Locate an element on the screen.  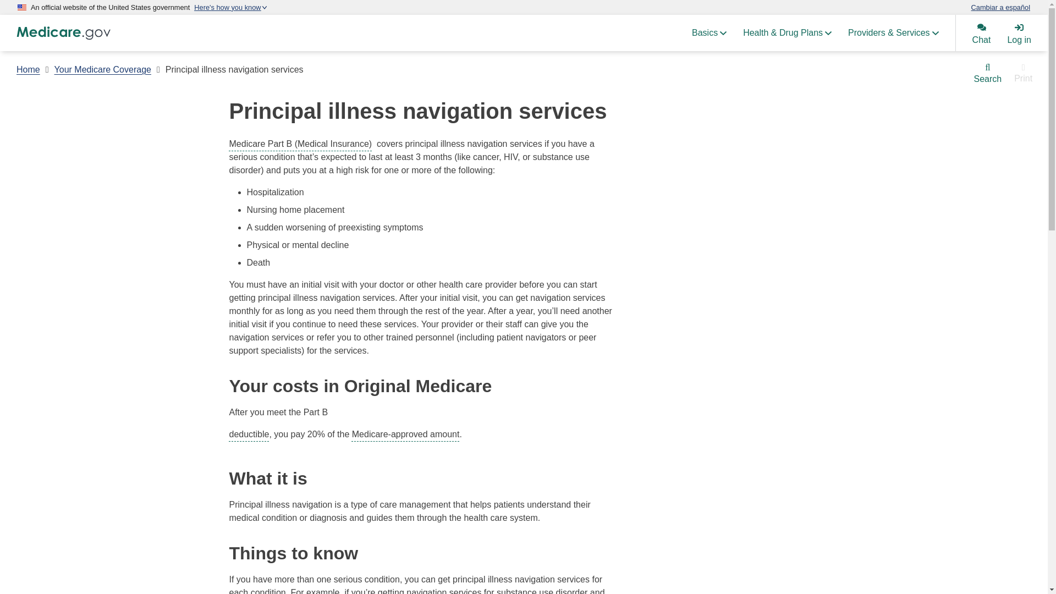
Log in is located at coordinates (1019, 33).